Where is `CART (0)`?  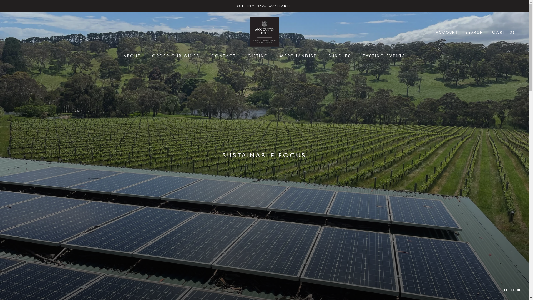
CART (0) is located at coordinates (504, 32).